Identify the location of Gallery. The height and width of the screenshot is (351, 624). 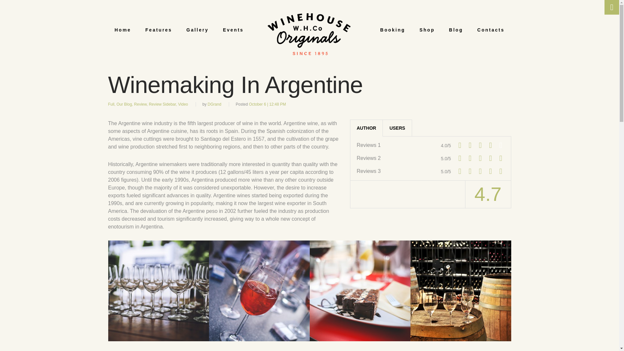
(198, 30).